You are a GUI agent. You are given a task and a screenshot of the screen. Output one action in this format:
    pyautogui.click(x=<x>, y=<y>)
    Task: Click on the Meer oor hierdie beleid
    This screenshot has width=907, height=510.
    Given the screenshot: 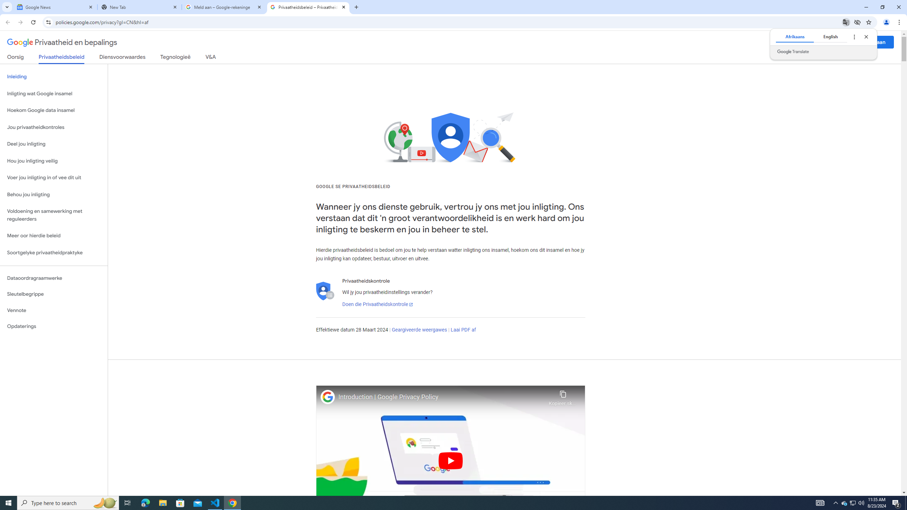 What is the action you would take?
    pyautogui.click(x=54, y=236)
    